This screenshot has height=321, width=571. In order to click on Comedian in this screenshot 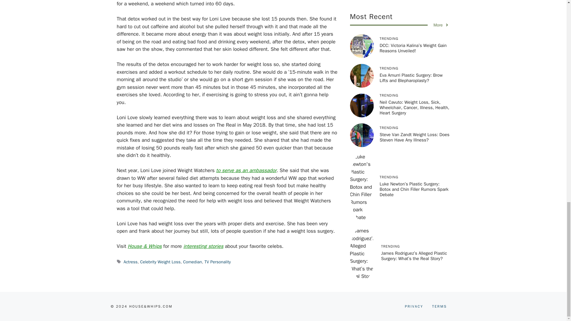, I will do `click(193, 262)`.